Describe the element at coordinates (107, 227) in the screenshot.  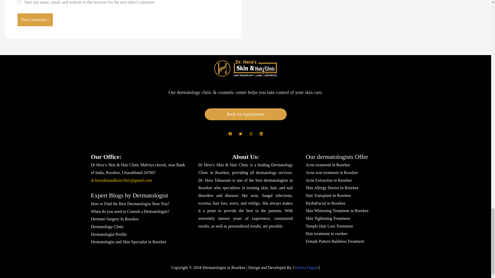
I see `Clinic` at that location.